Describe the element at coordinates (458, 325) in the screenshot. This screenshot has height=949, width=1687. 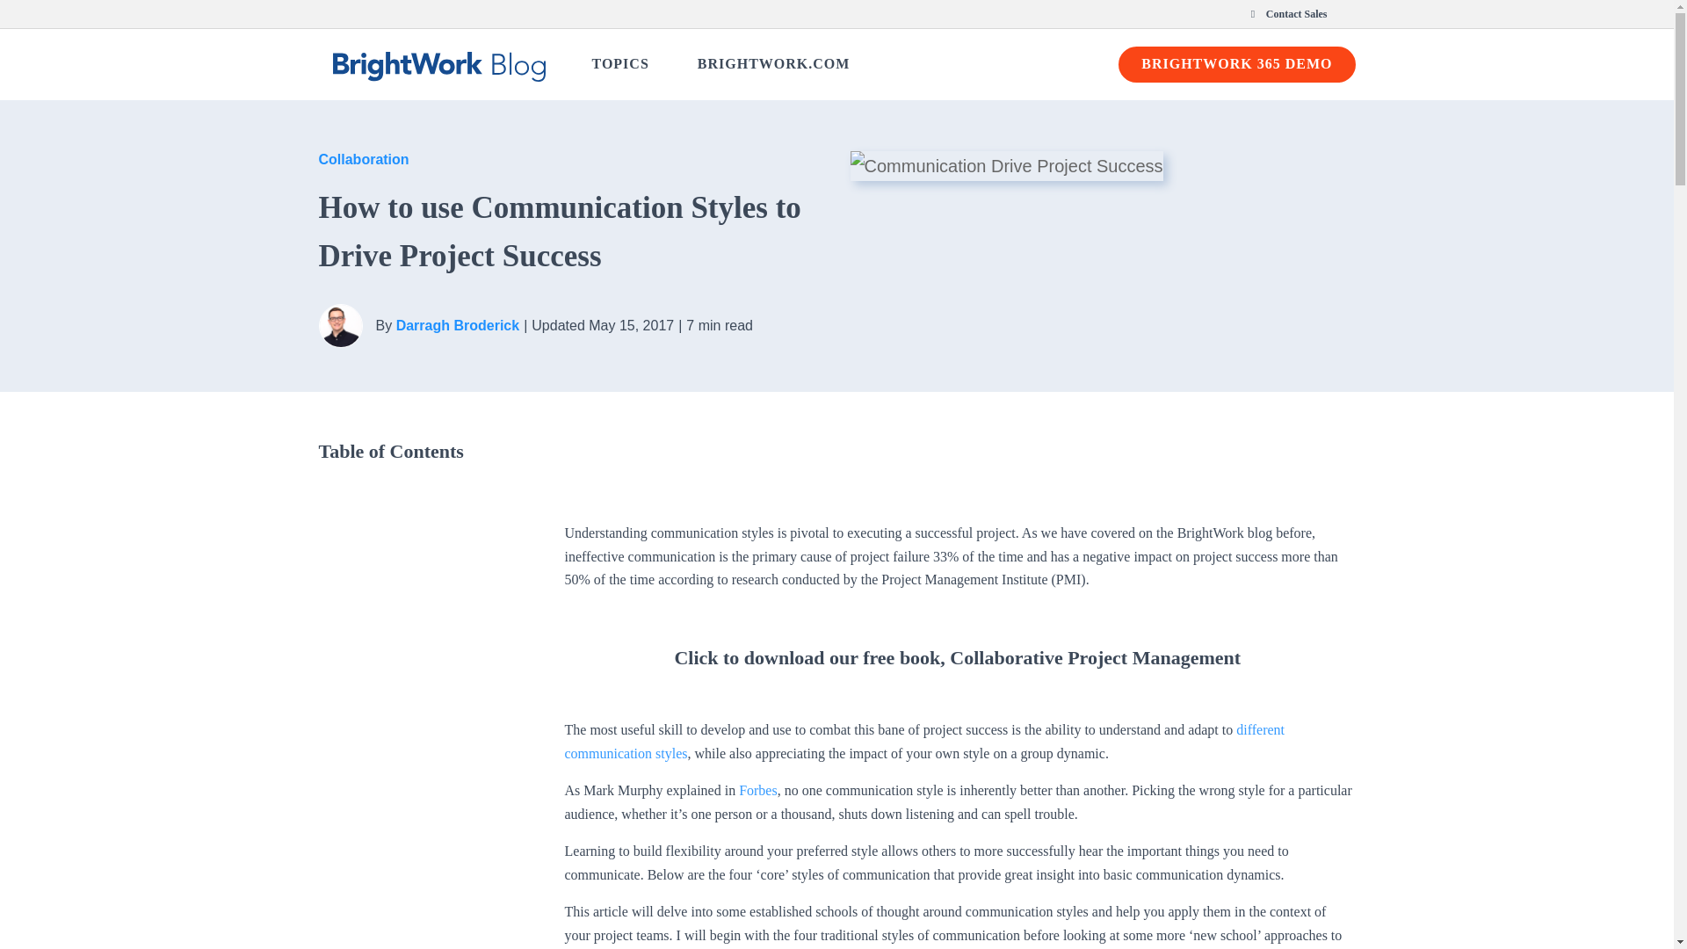
I see `Darragh Broderick` at that location.